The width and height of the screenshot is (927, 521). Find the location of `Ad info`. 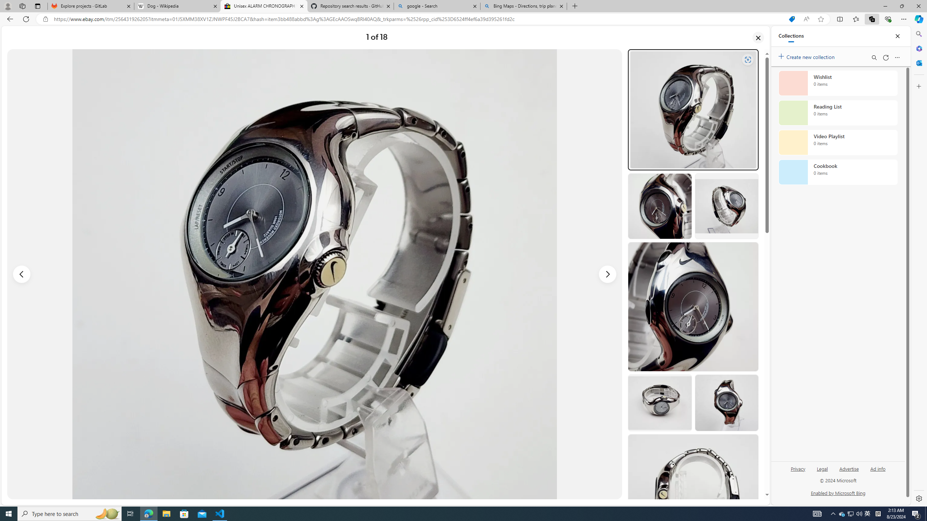

Ad info is located at coordinates (878, 472).